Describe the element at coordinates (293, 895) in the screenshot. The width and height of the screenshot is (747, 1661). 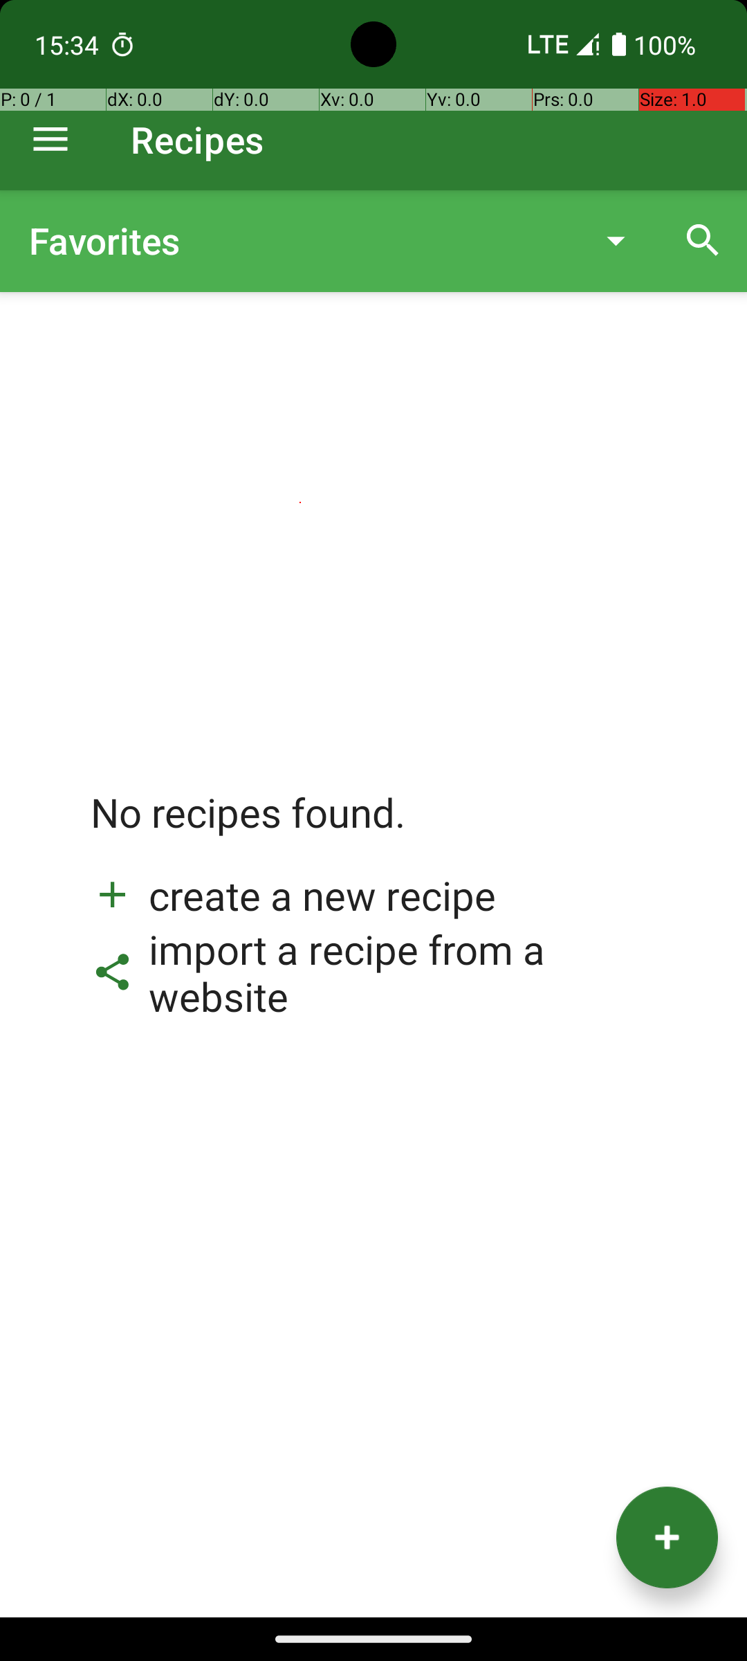
I see `create a new recipe` at that location.